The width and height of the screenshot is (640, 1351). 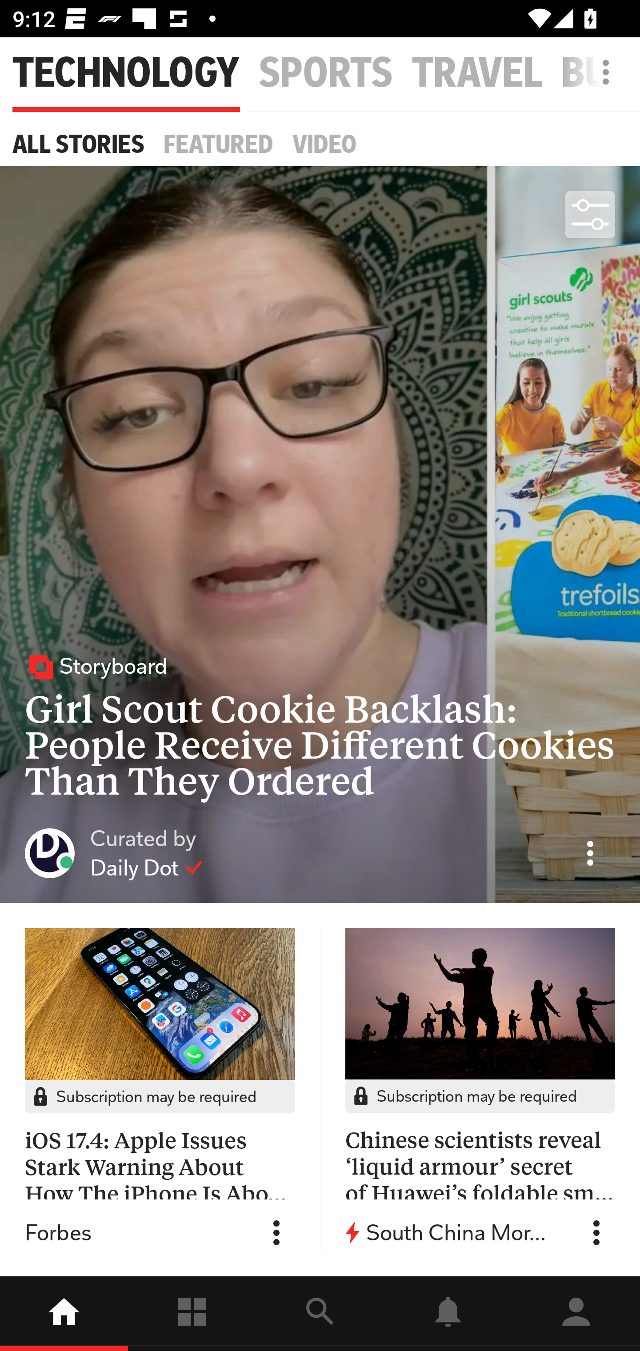 I want to click on home, so click(x=64, y=1314).